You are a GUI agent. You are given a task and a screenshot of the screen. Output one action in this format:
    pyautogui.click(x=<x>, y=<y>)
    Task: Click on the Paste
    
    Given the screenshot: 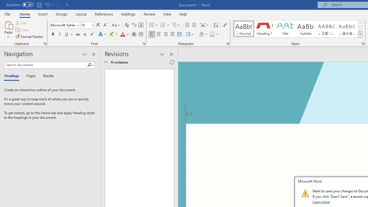 What is the action you would take?
    pyautogui.click(x=8, y=29)
    